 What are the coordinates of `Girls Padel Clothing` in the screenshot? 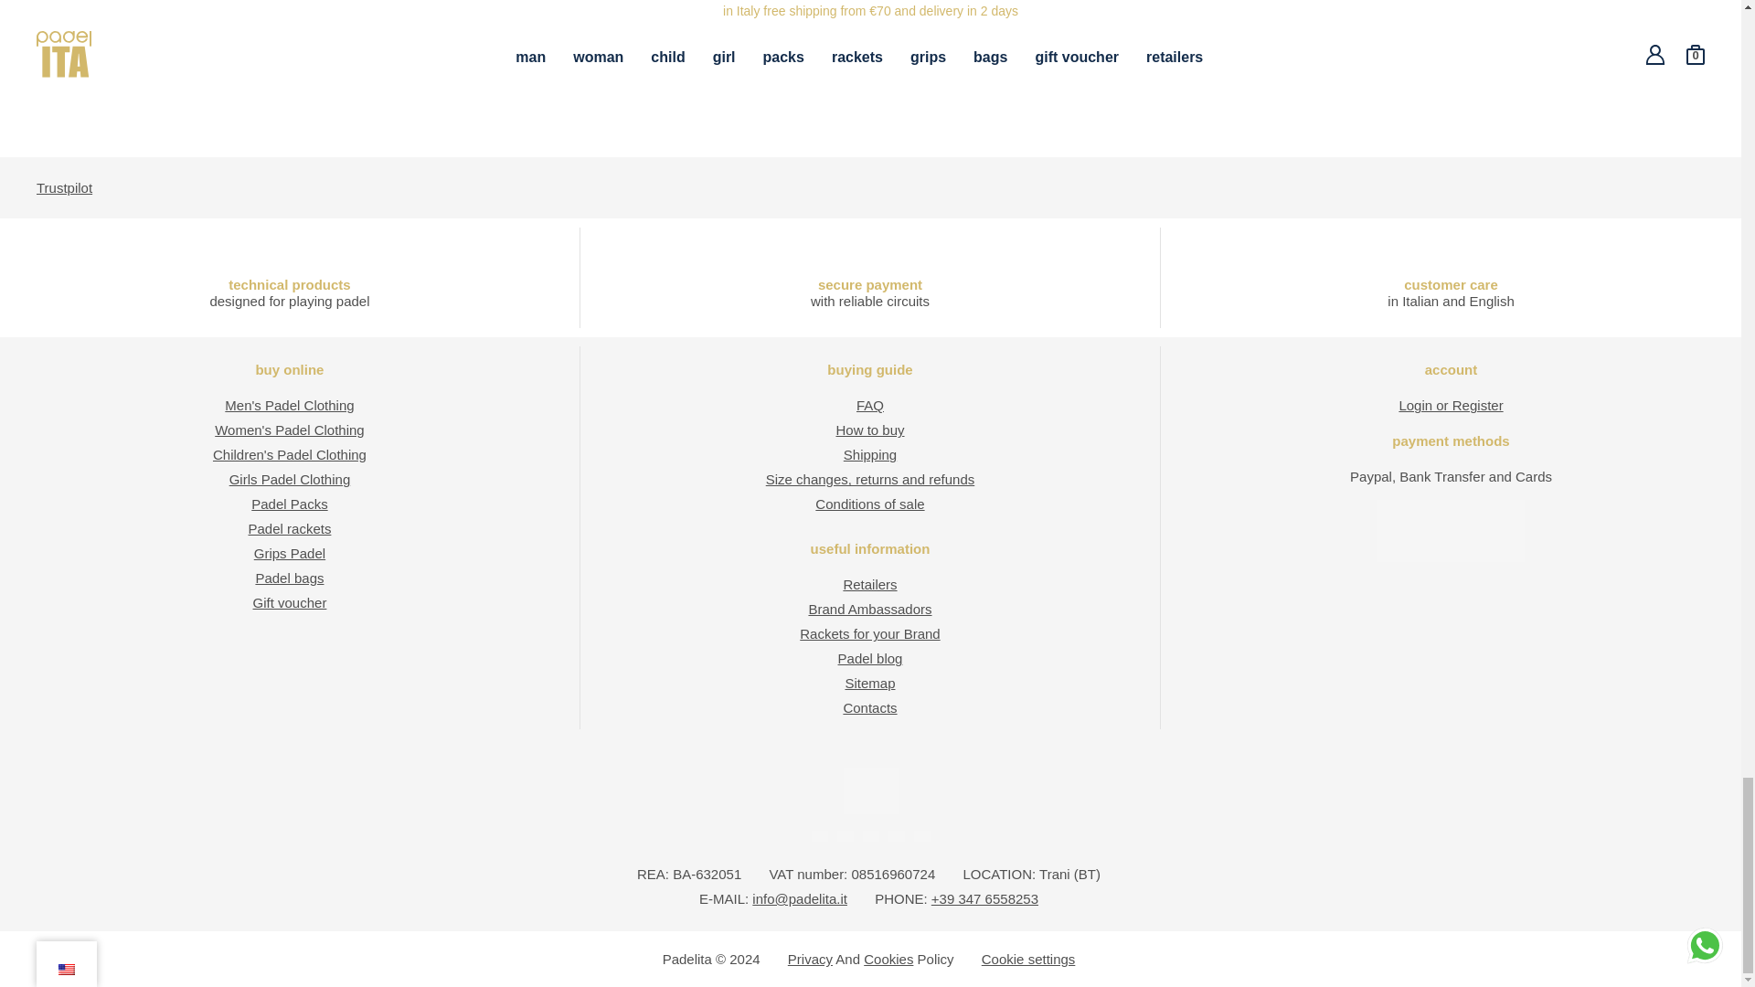 It's located at (291, 479).